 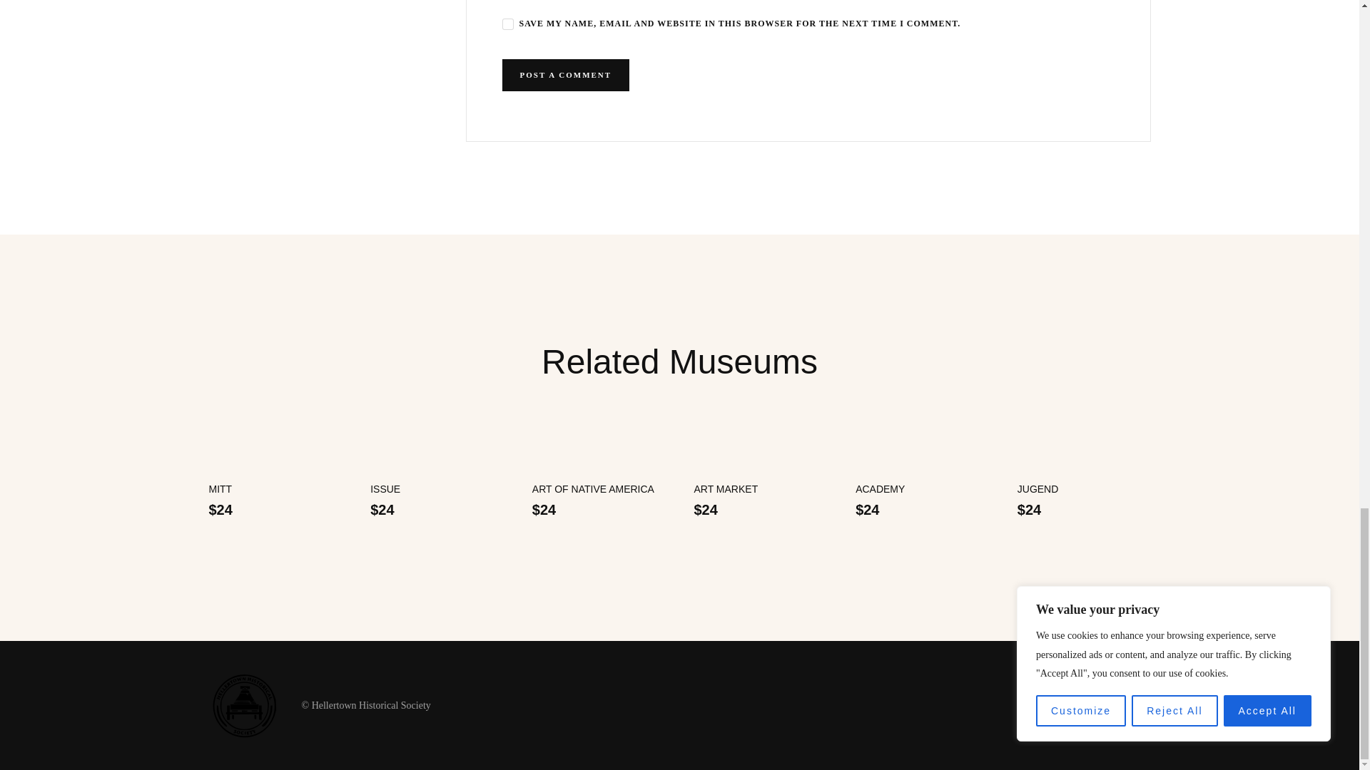 What do you see at coordinates (508, 24) in the screenshot?
I see `yes` at bounding box center [508, 24].